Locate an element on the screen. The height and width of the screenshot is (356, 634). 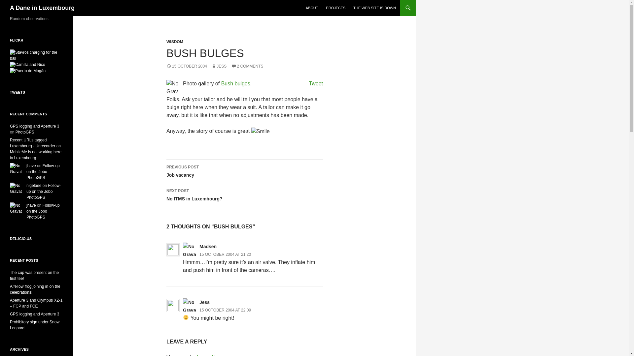
Follow-up on the Jobo PhotoGPS is located at coordinates (44, 191).